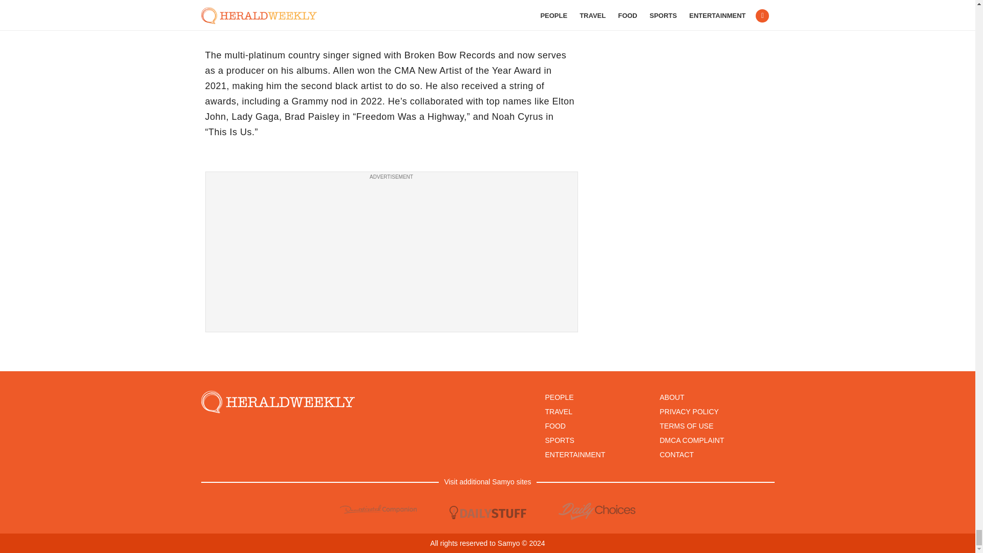  I want to click on PEOPLE, so click(559, 397).